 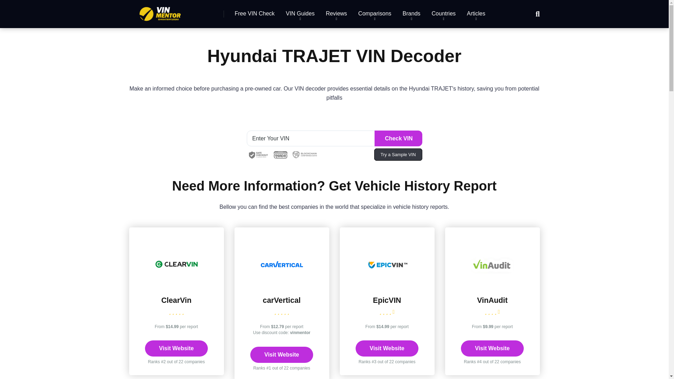 What do you see at coordinates (282, 354) in the screenshot?
I see `Visit Website` at bounding box center [282, 354].